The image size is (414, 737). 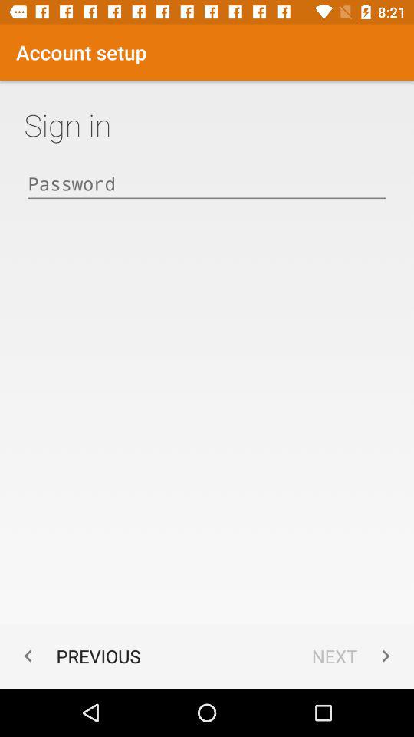 What do you see at coordinates (354, 656) in the screenshot?
I see `jump until next icon` at bounding box center [354, 656].